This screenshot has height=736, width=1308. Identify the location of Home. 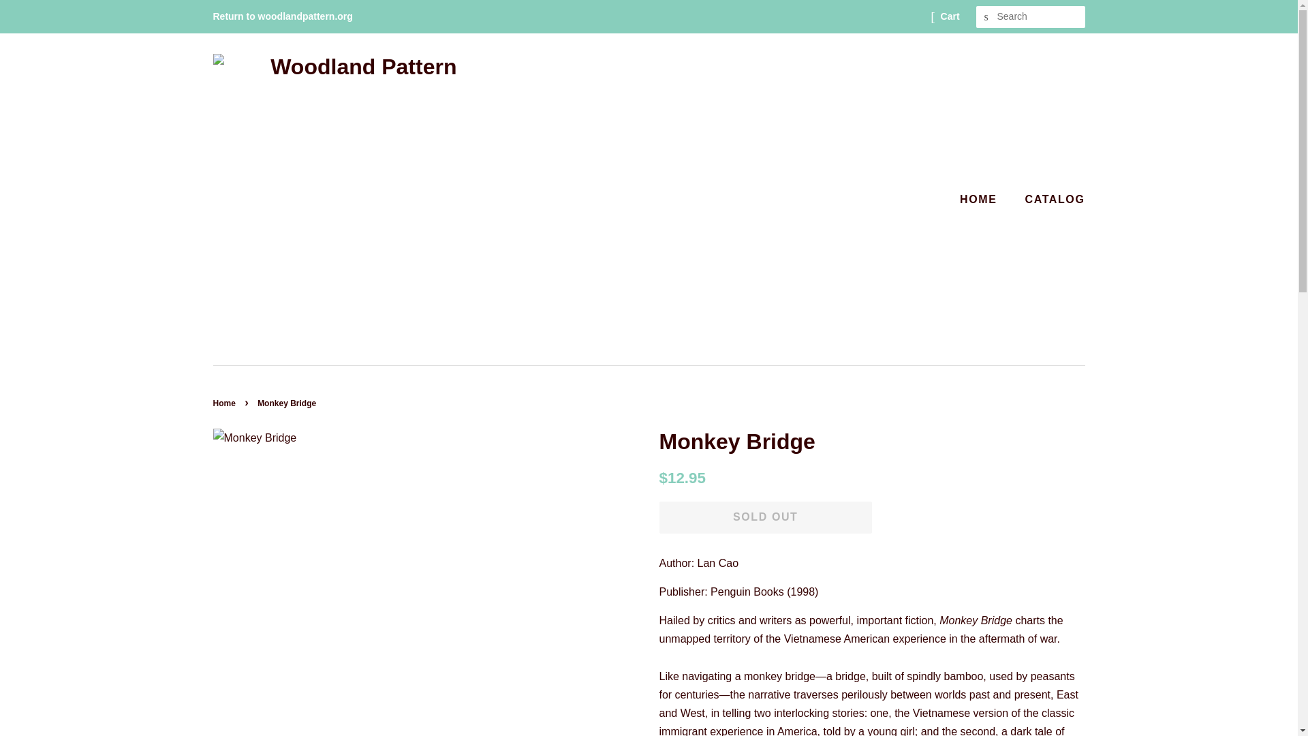
(225, 403).